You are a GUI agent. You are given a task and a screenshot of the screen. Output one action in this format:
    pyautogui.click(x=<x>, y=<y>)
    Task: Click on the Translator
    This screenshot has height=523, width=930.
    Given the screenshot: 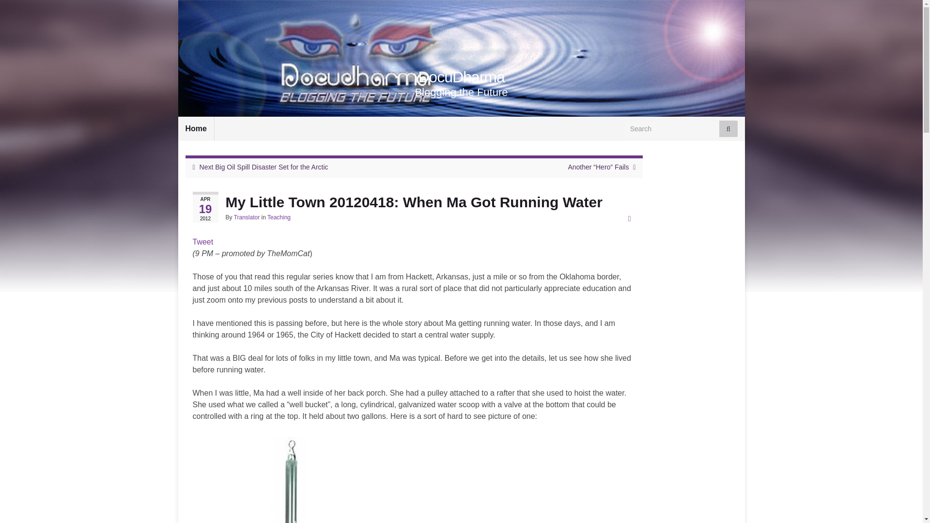 What is the action you would take?
    pyautogui.click(x=247, y=217)
    